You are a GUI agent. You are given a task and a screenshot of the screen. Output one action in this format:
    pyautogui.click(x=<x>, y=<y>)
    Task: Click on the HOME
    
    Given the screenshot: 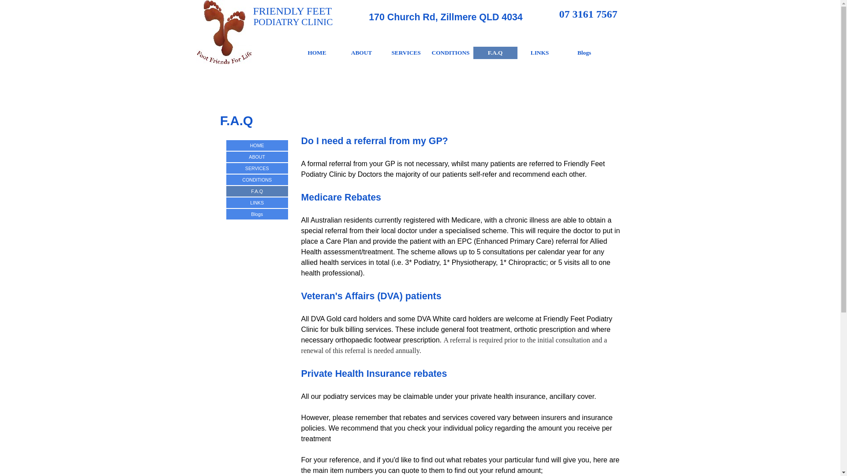 What is the action you would take?
    pyautogui.click(x=257, y=145)
    